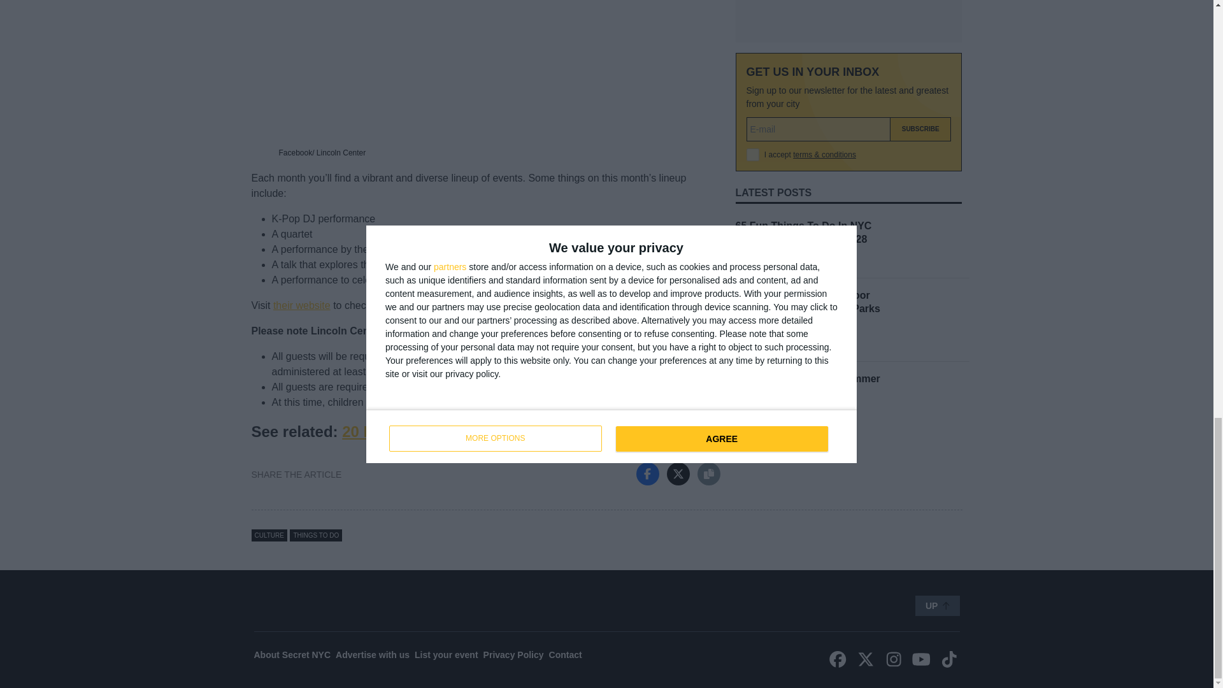 The width and height of the screenshot is (1223, 688). Describe the element at coordinates (301, 305) in the screenshot. I see `their website` at that location.